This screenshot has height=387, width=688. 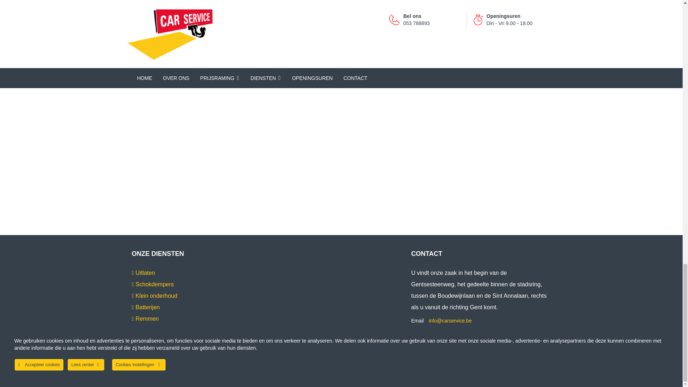 What do you see at coordinates (444, 333) in the screenshot?
I see `053 788893` at bounding box center [444, 333].